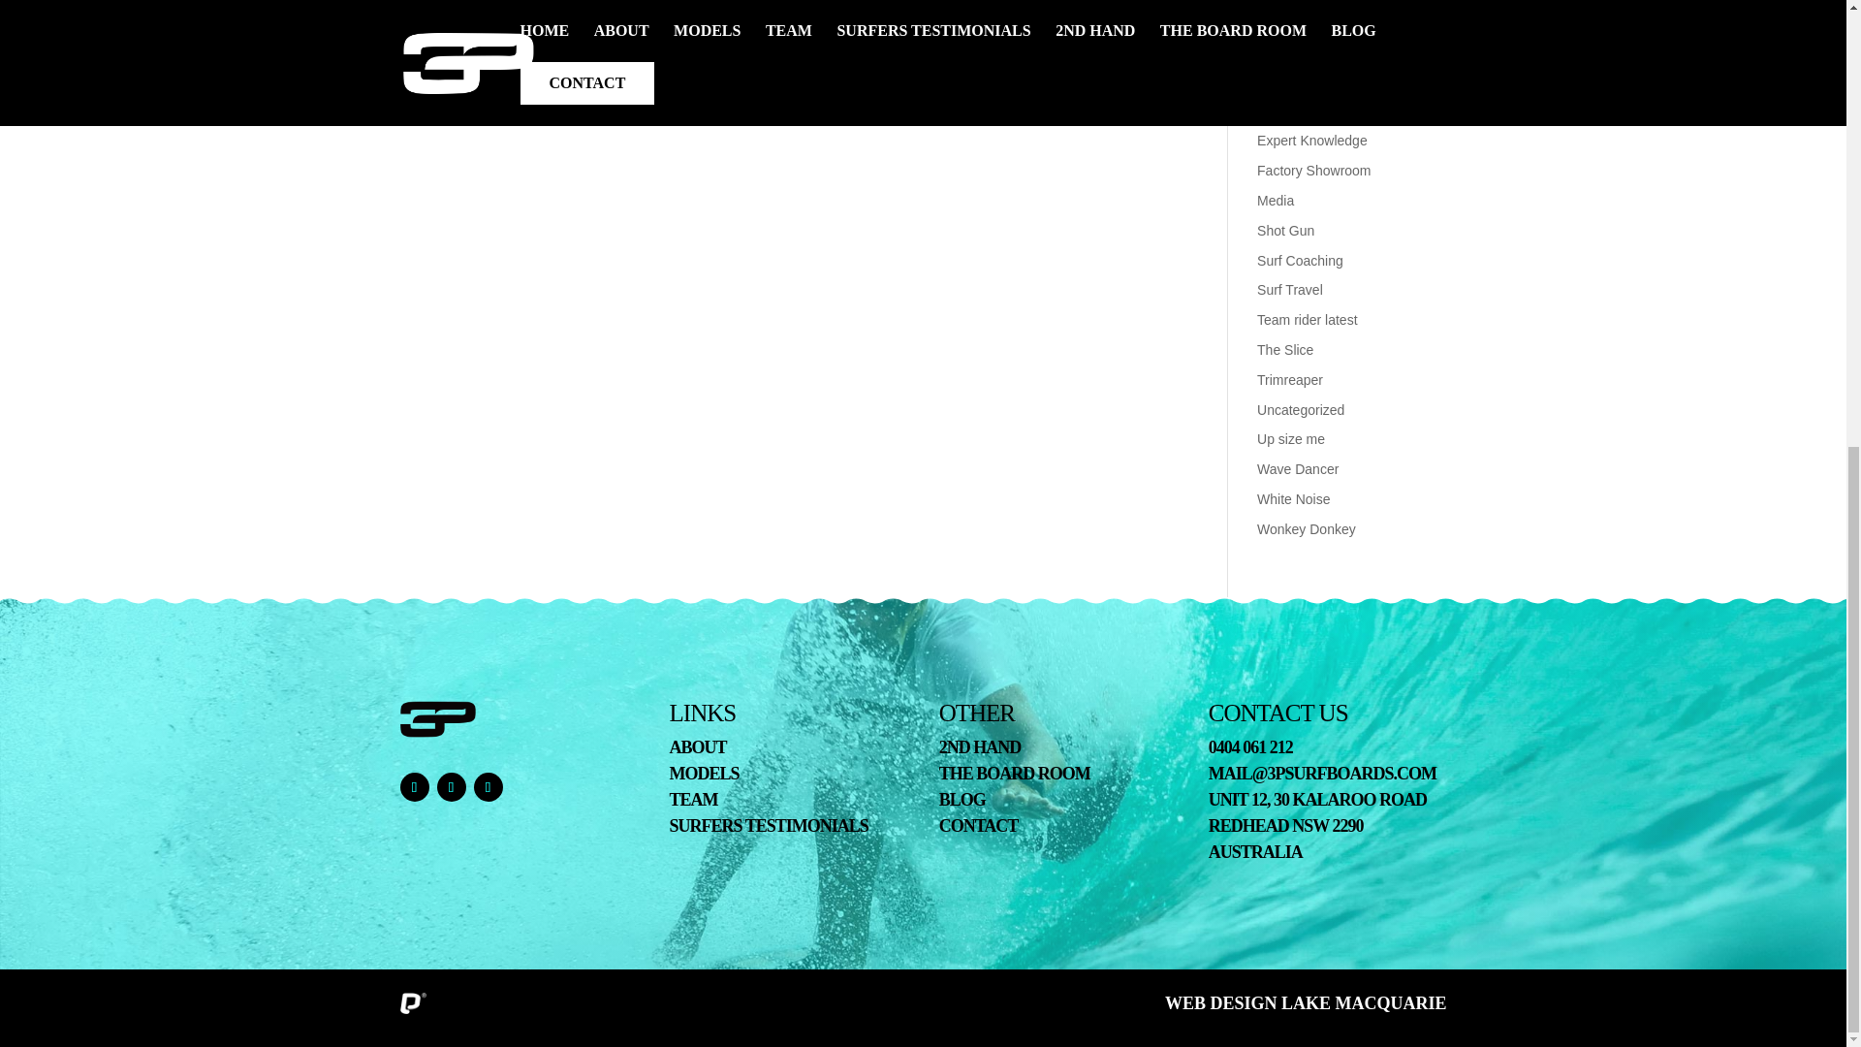 The height and width of the screenshot is (1047, 1861). What do you see at coordinates (1313, 171) in the screenshot?
I see `Factory Showroom` at bounding box center [1313, 171].